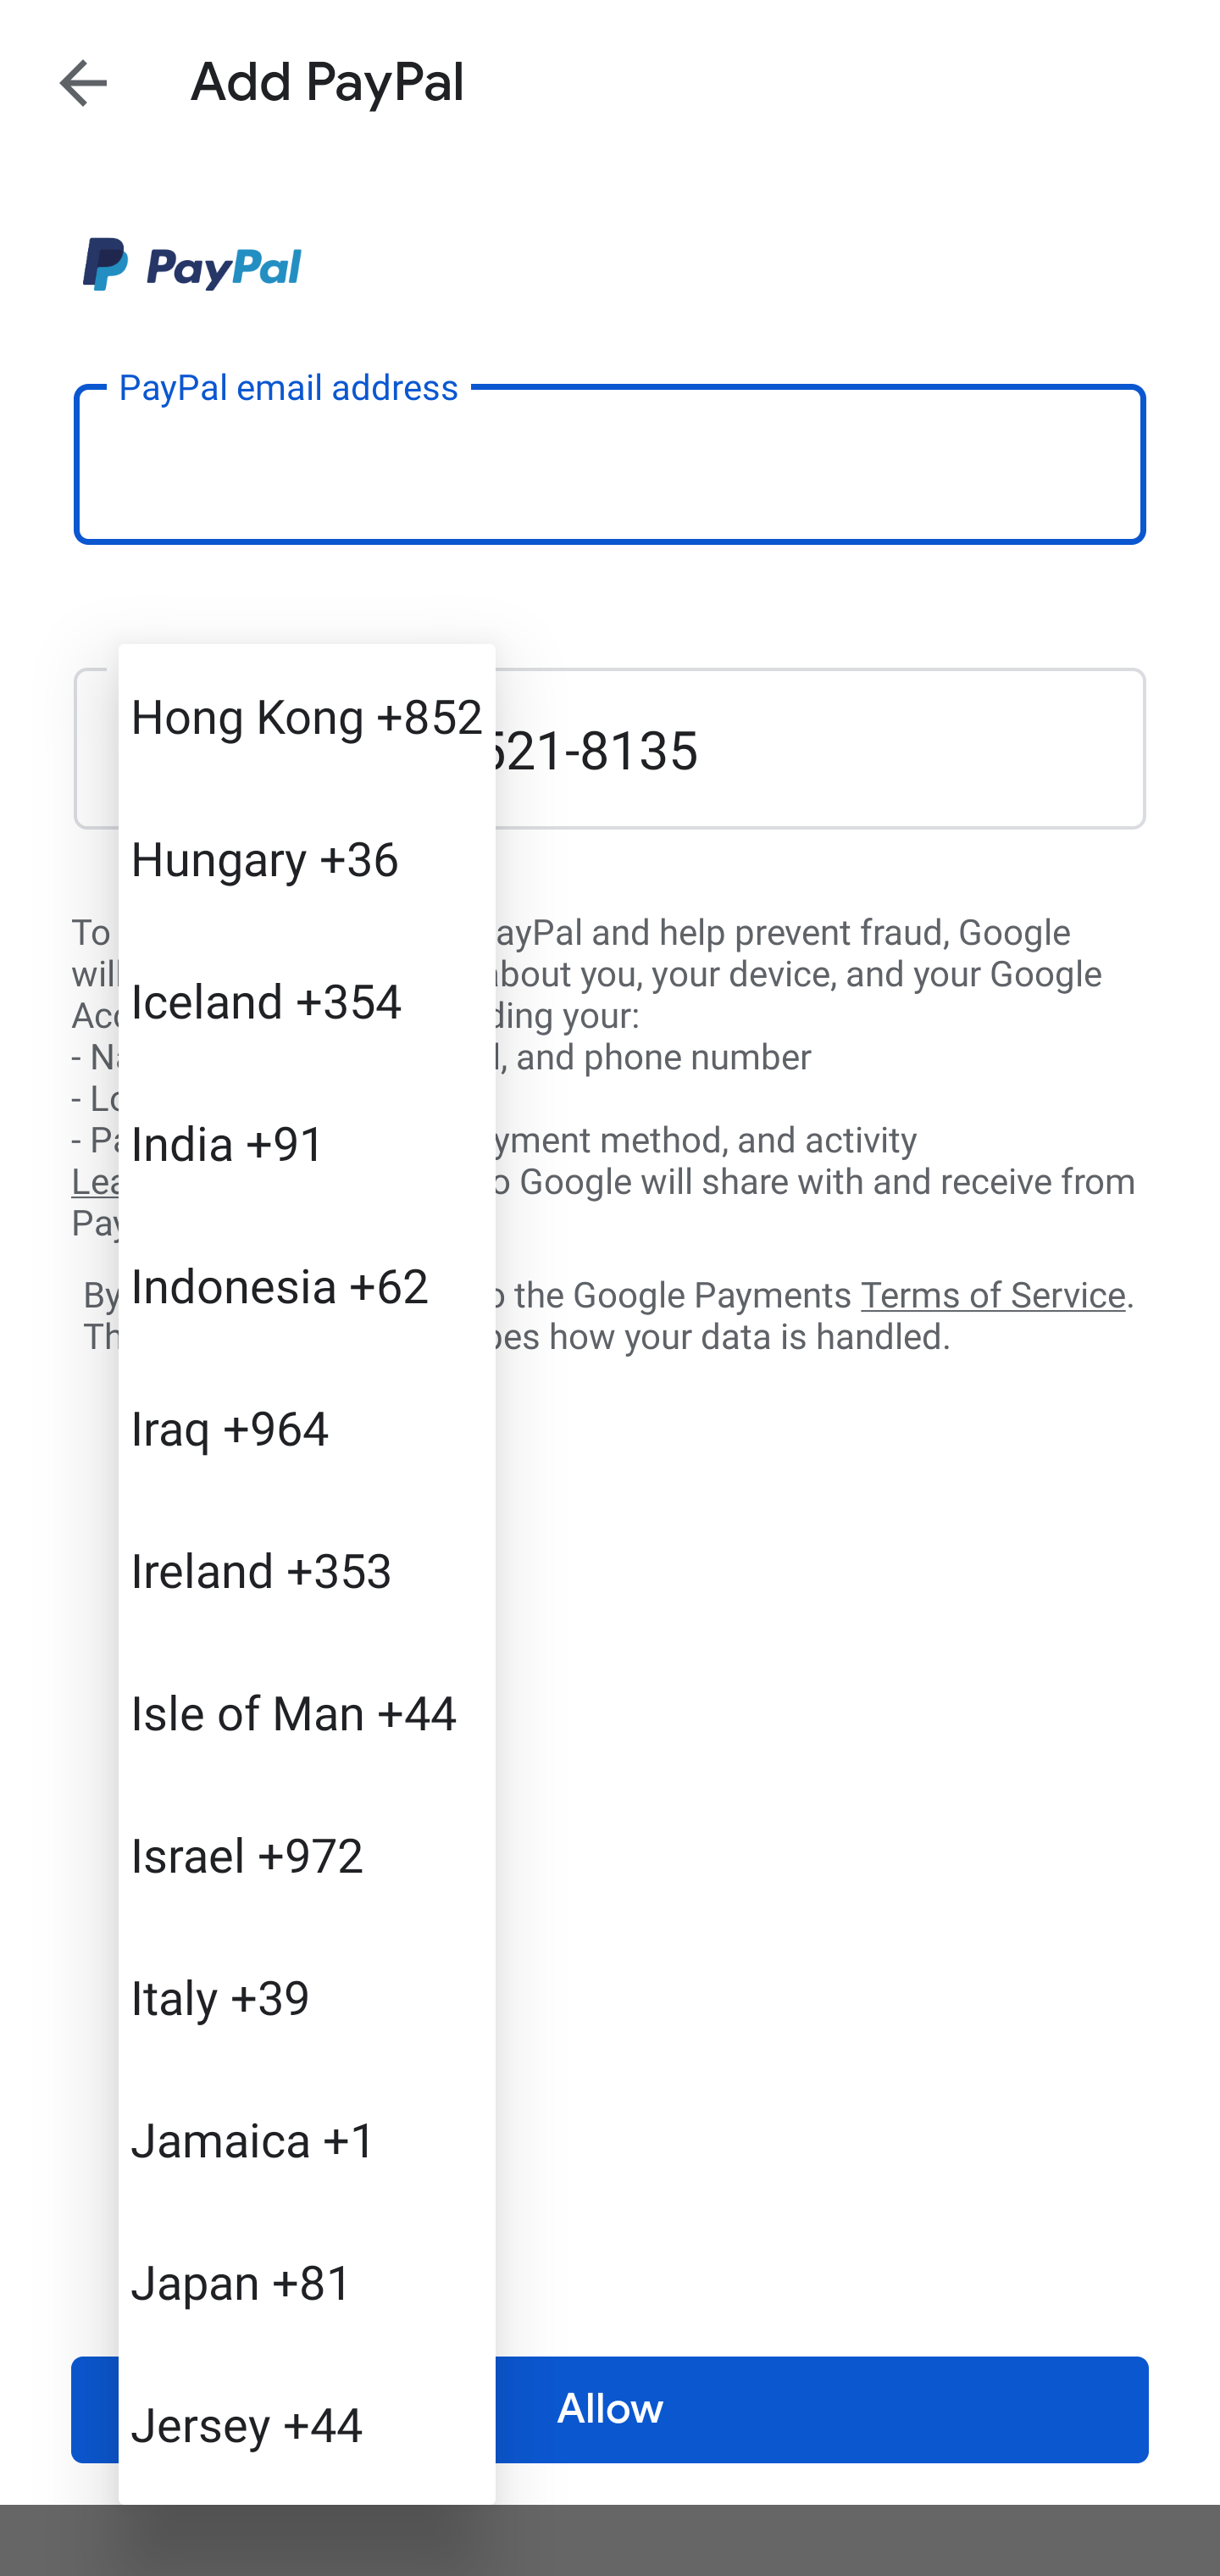 The image size is (1220, 2576). I want to click on Japan +81, so click(307, 2281).